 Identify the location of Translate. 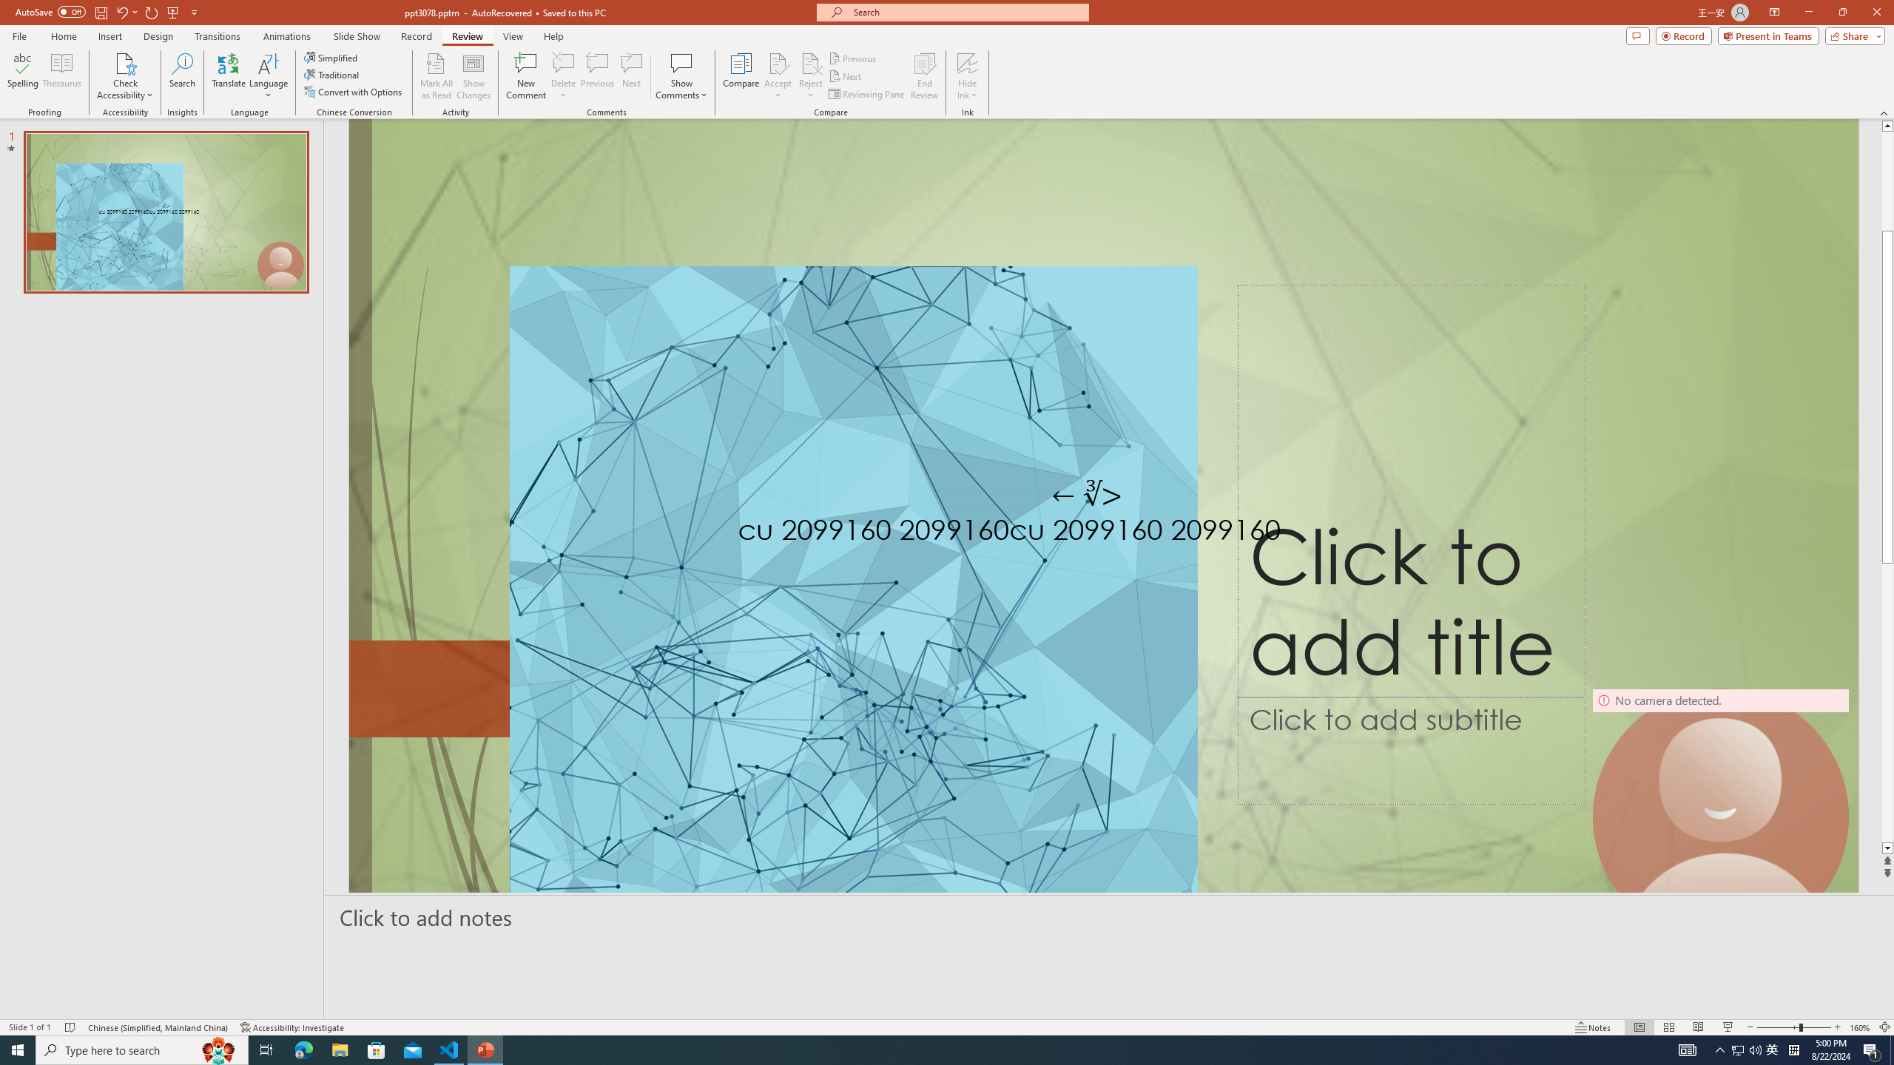
(229, 76).